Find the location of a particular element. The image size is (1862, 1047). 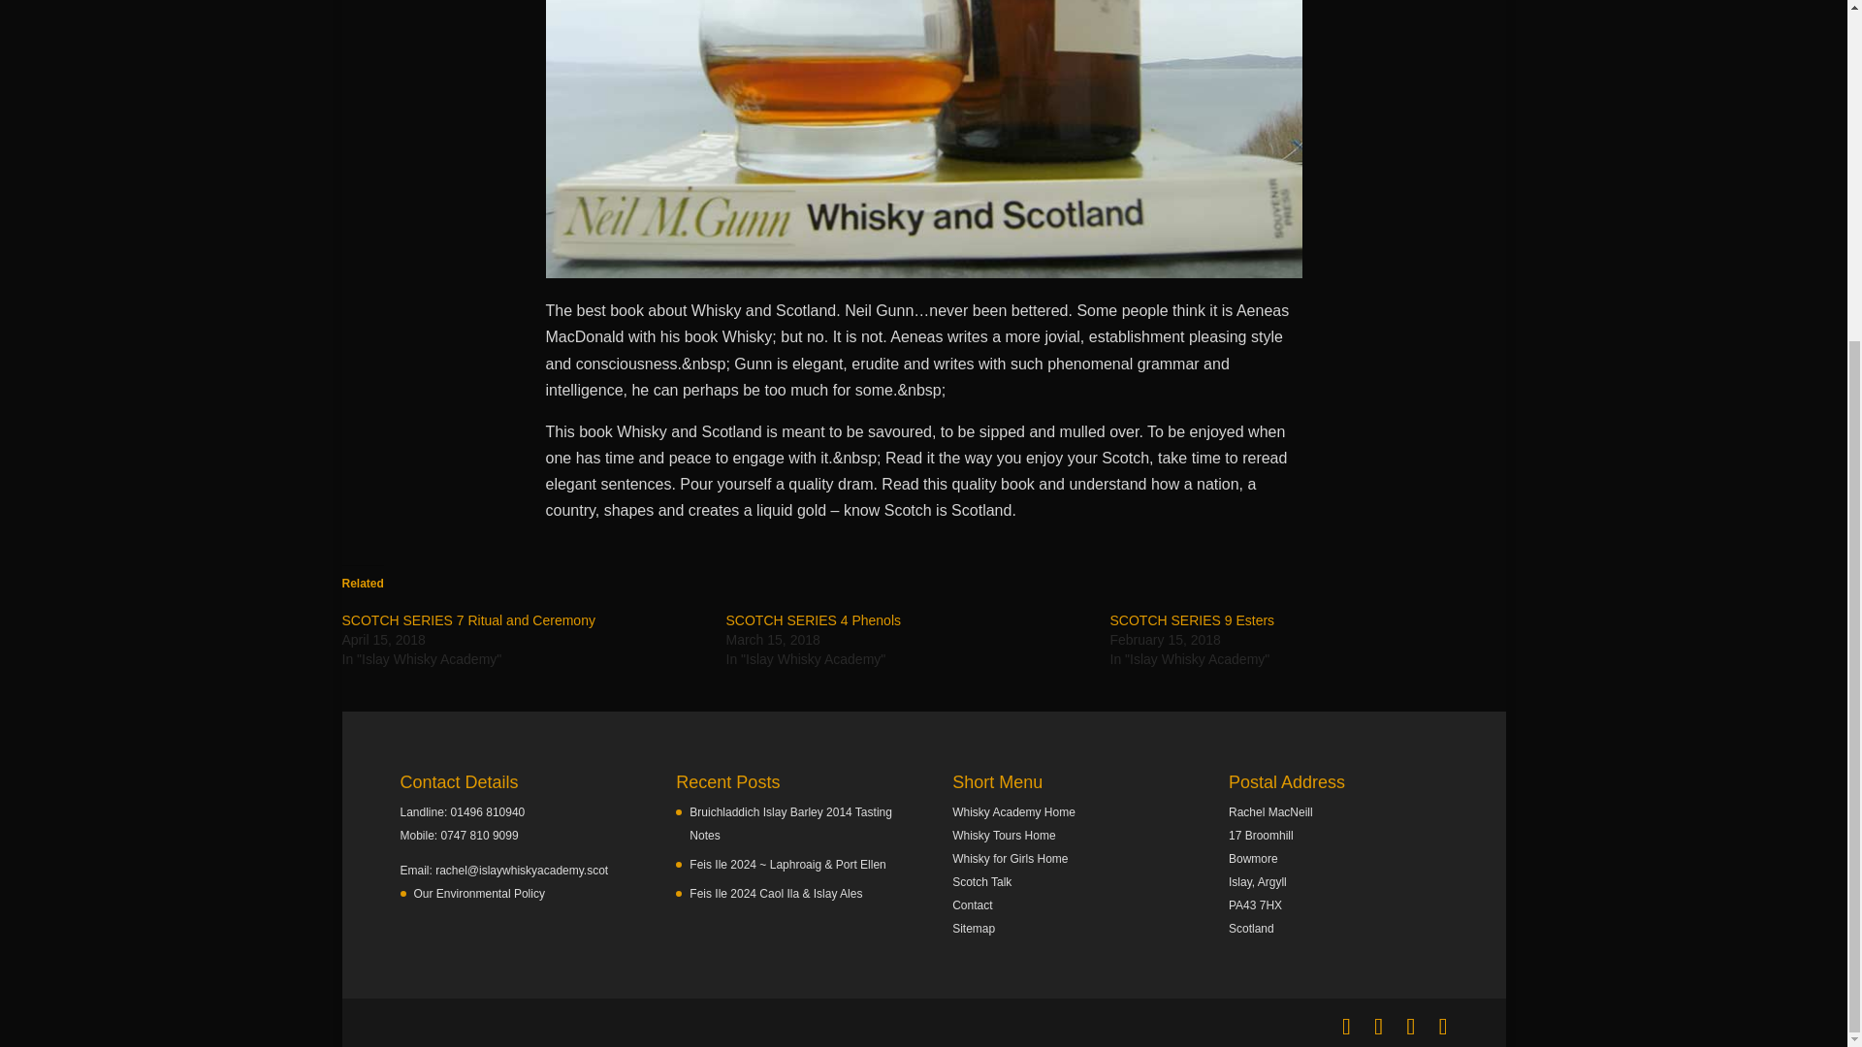

SCOTCH SERIES 9 Esters is located at coordinates (1191, 620).